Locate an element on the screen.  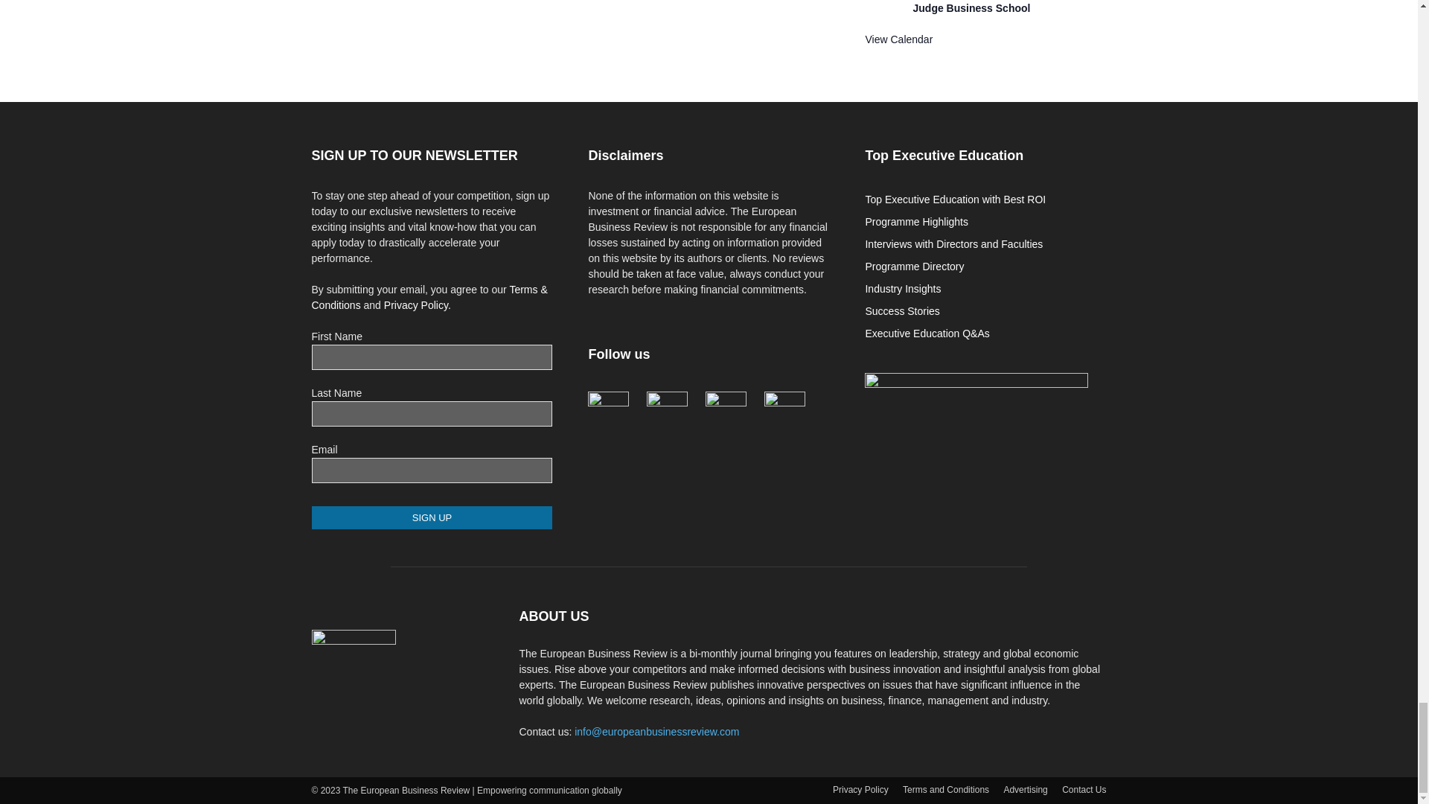
SIGN UP is located at coordinates (432, 517).